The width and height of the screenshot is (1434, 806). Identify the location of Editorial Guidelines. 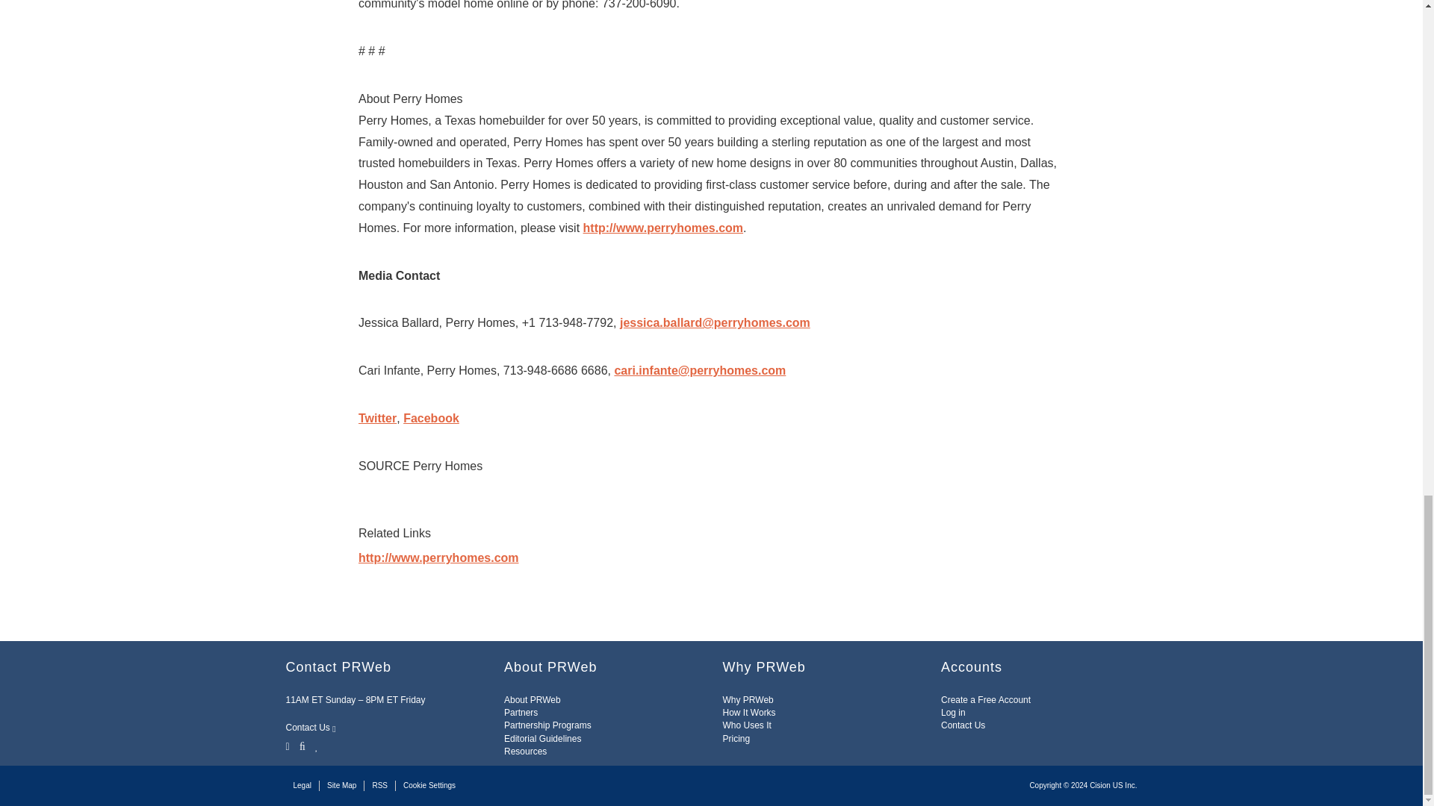
(542, 738).